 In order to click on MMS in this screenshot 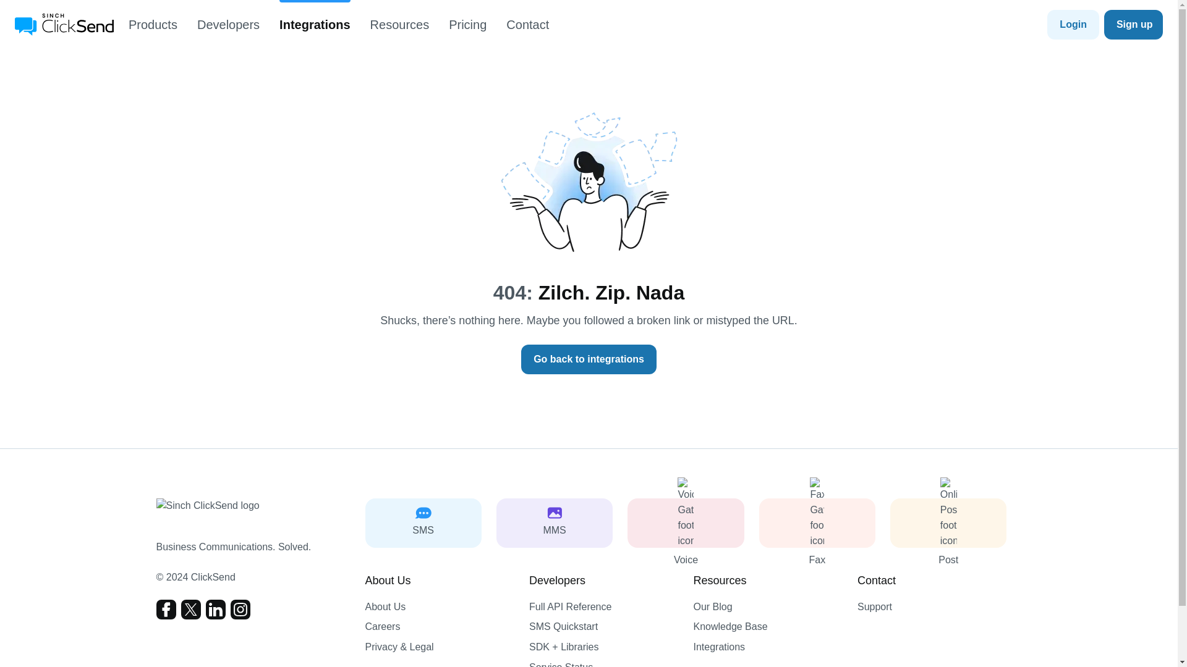, I will do `click(554, 522)`.